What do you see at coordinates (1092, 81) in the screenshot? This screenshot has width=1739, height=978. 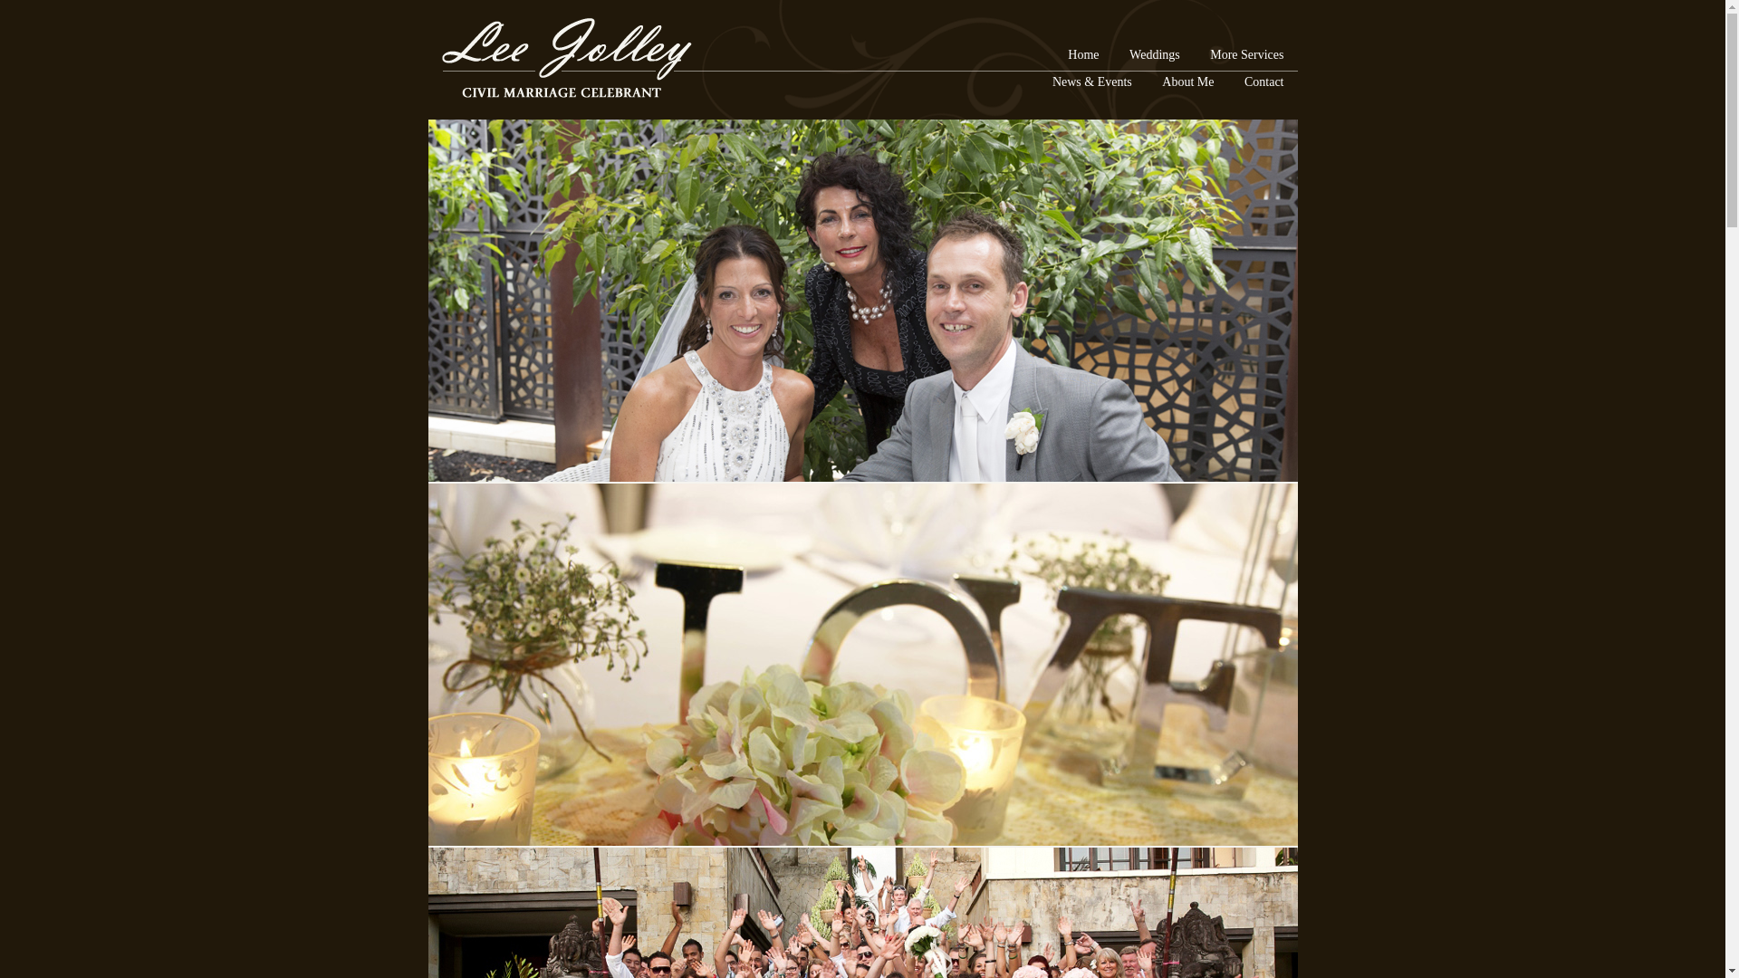 I see `News & Events` at bounding box center [1092, 81].